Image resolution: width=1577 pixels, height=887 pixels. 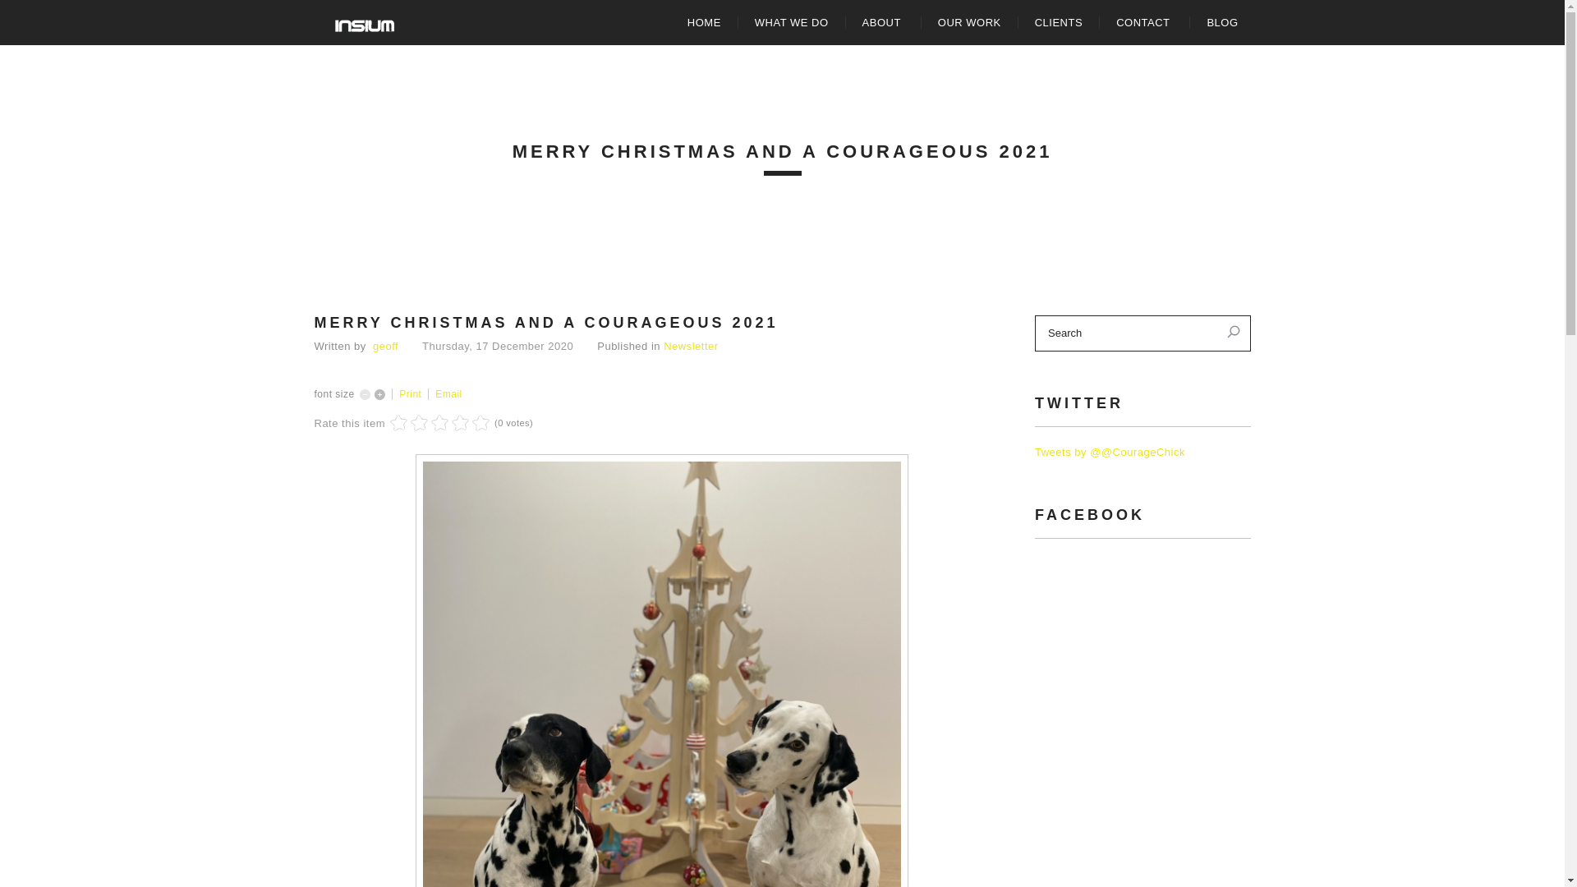 I want to click on WHAT WE DO, so click(x=792, y=23).